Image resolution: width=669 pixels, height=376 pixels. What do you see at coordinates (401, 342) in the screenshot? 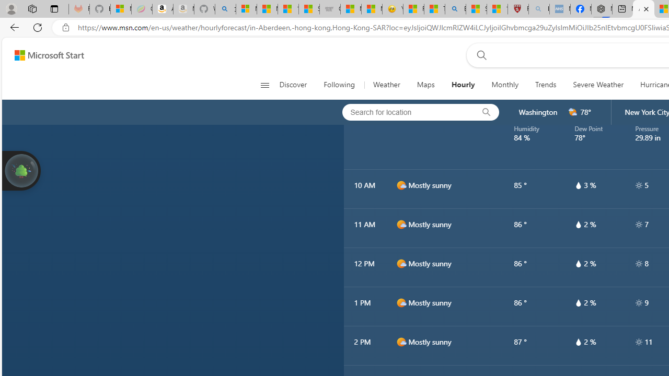
I see `d1000` at bounding box center [401, 342].